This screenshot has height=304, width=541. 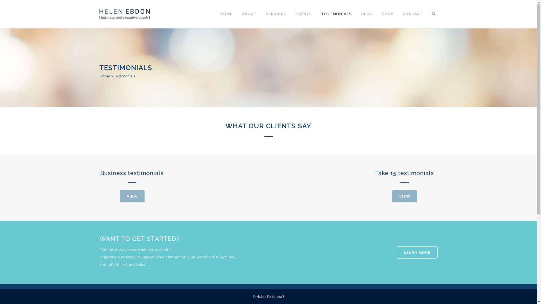 What do you see at coordinates (413, 14) in the screenshot?
I see `CONTACT` at bounding box center [413, 14].